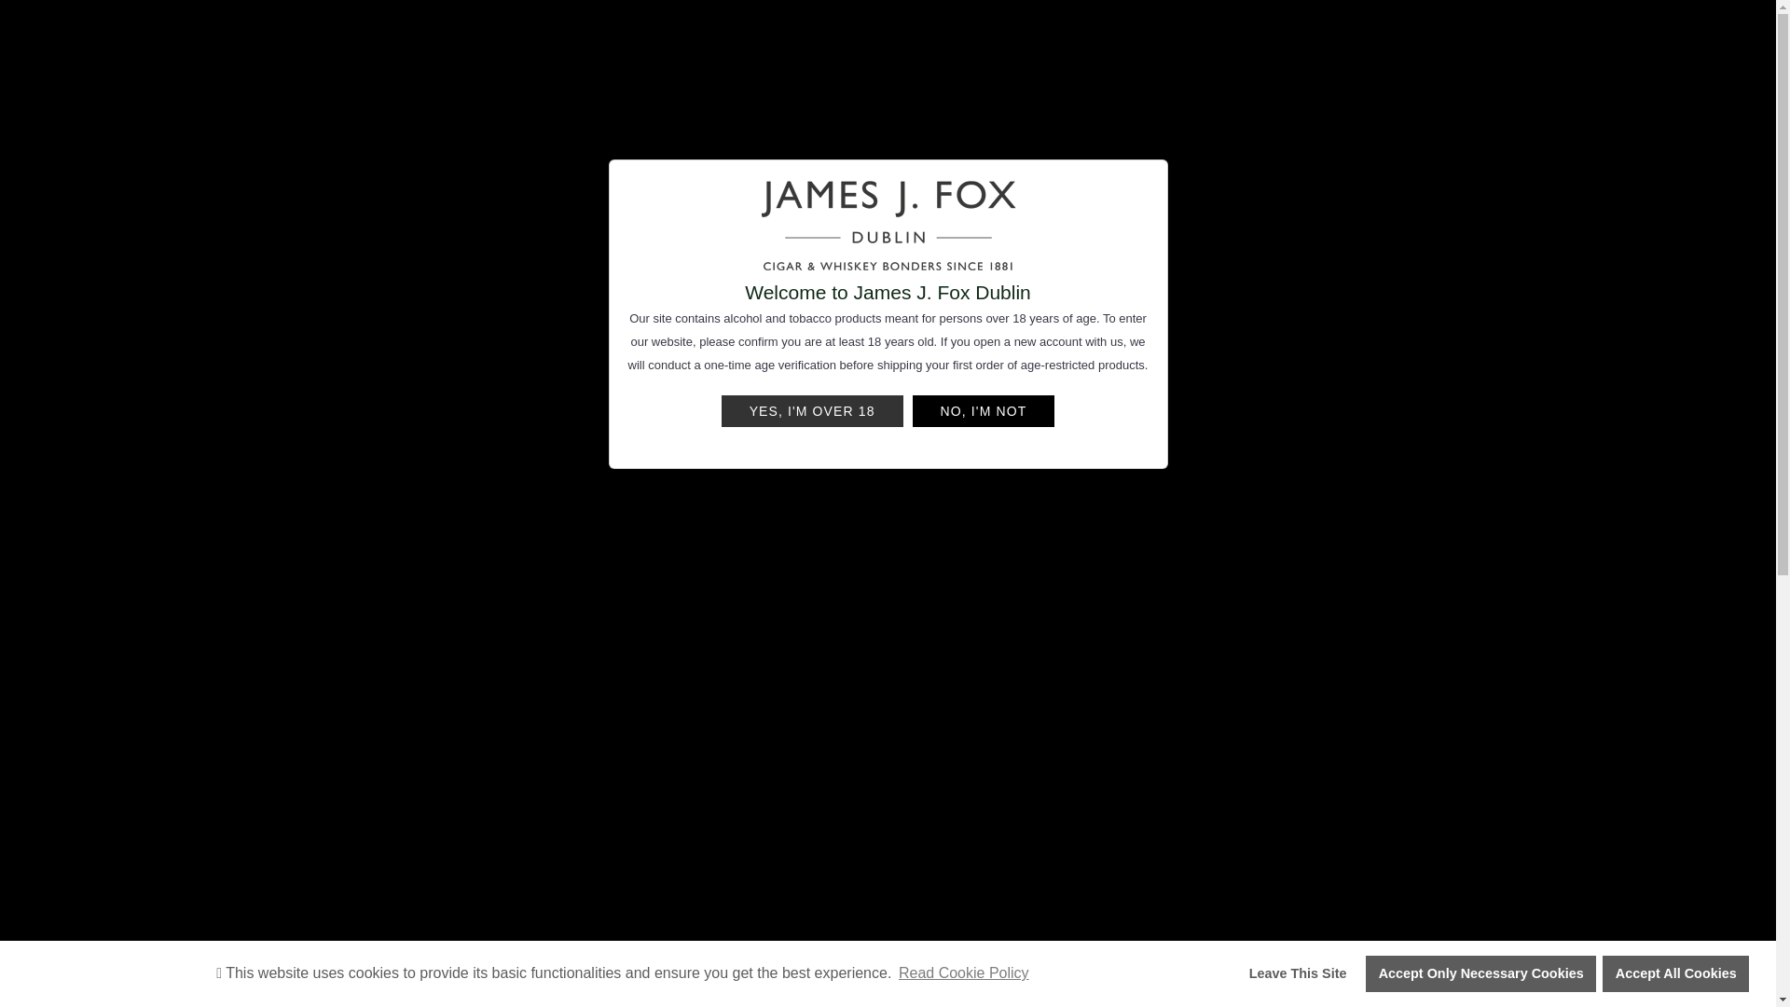 This screenshot has height=1007, width=1790. Describe the element at coordinates (1649, 53) in the screenshot. I see `Account` at that location.